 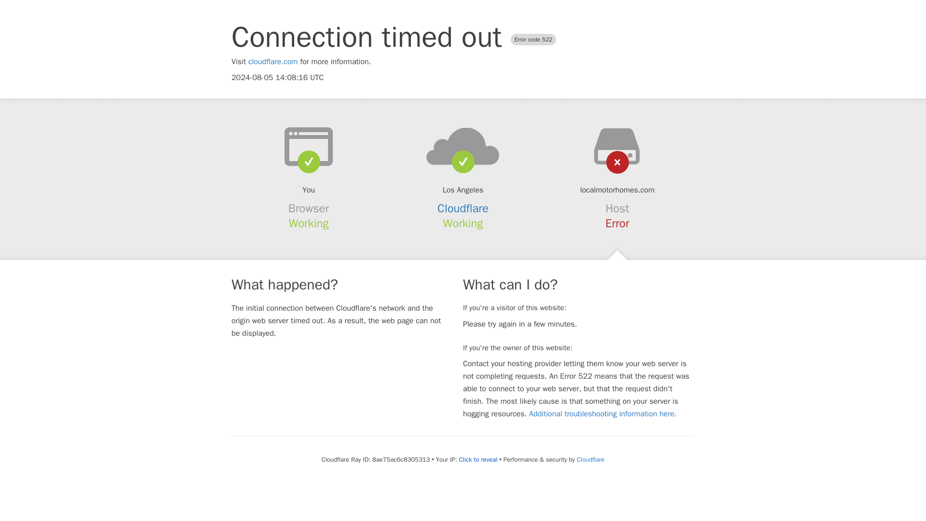 I want to click on cloudflare.com, so click(x=273, y=62).